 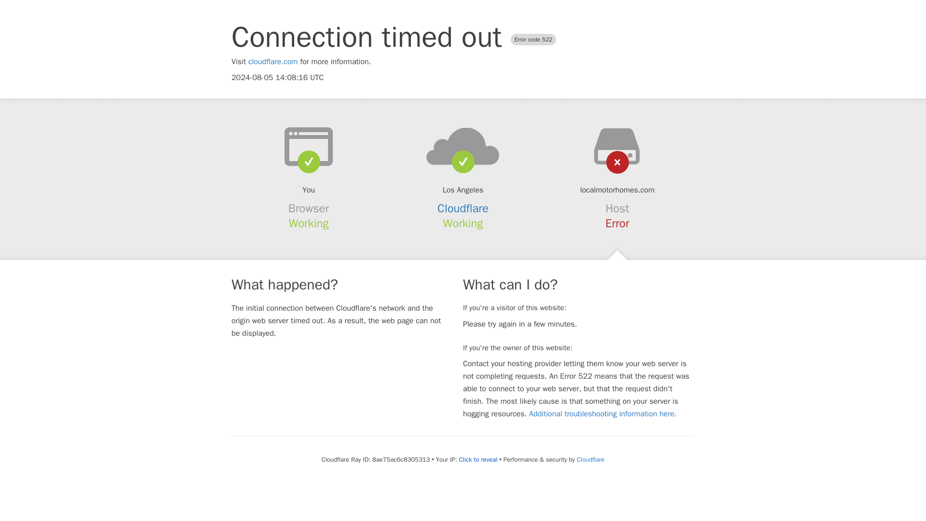 I want to click on cloudflare.com, so click(x=273, y=62).